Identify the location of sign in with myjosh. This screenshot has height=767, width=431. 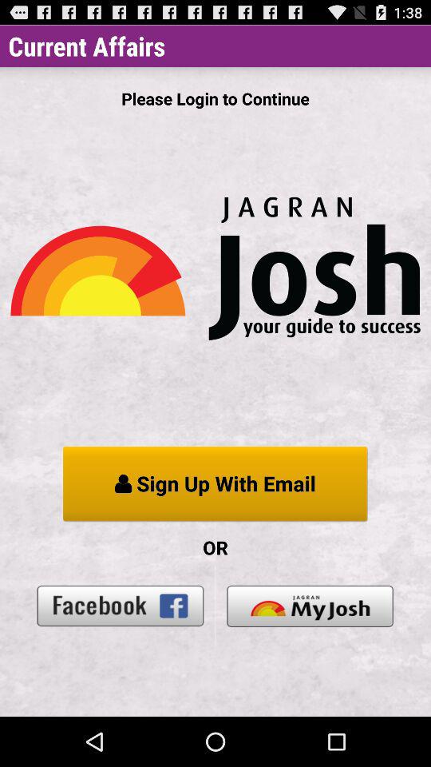
(310, 606).